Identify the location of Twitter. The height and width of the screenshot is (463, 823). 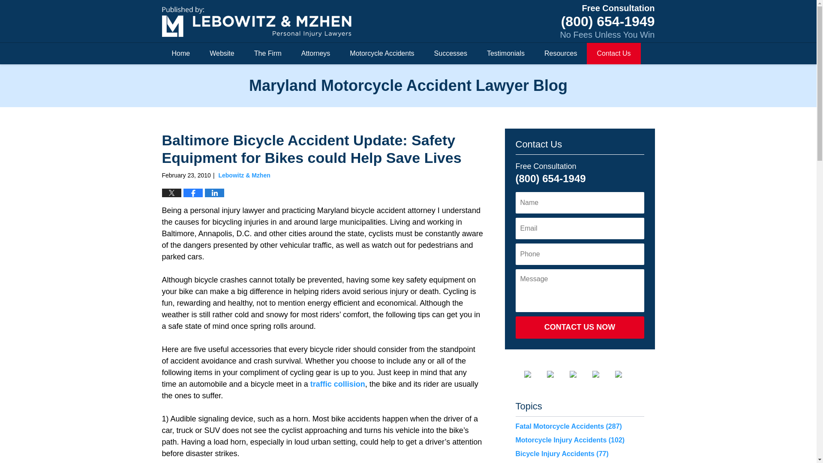
(557, 374).